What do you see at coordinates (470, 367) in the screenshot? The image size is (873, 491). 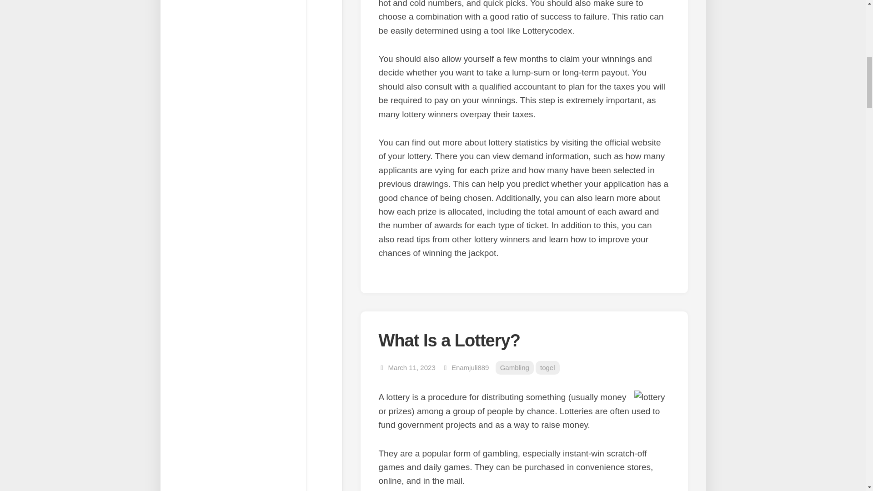 I see `Enamjuli889` at bounding box center [470, 367].